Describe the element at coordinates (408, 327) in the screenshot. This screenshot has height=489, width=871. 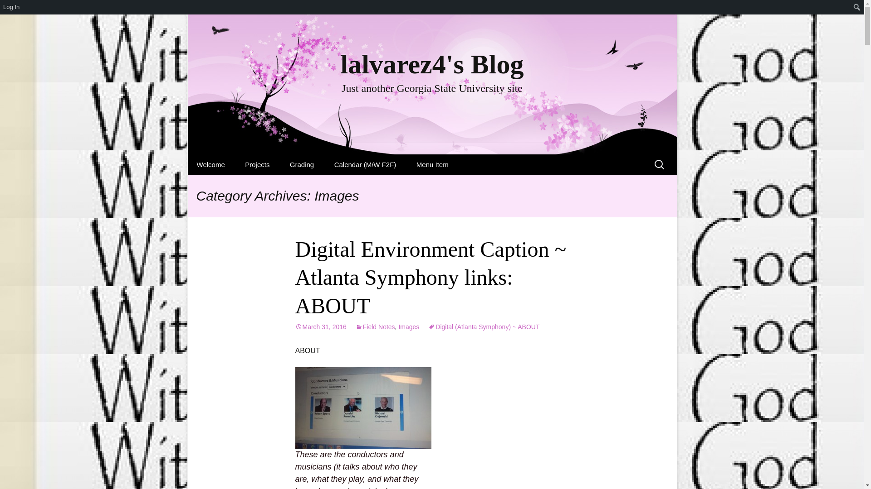
I see `Skip to content` at that location.